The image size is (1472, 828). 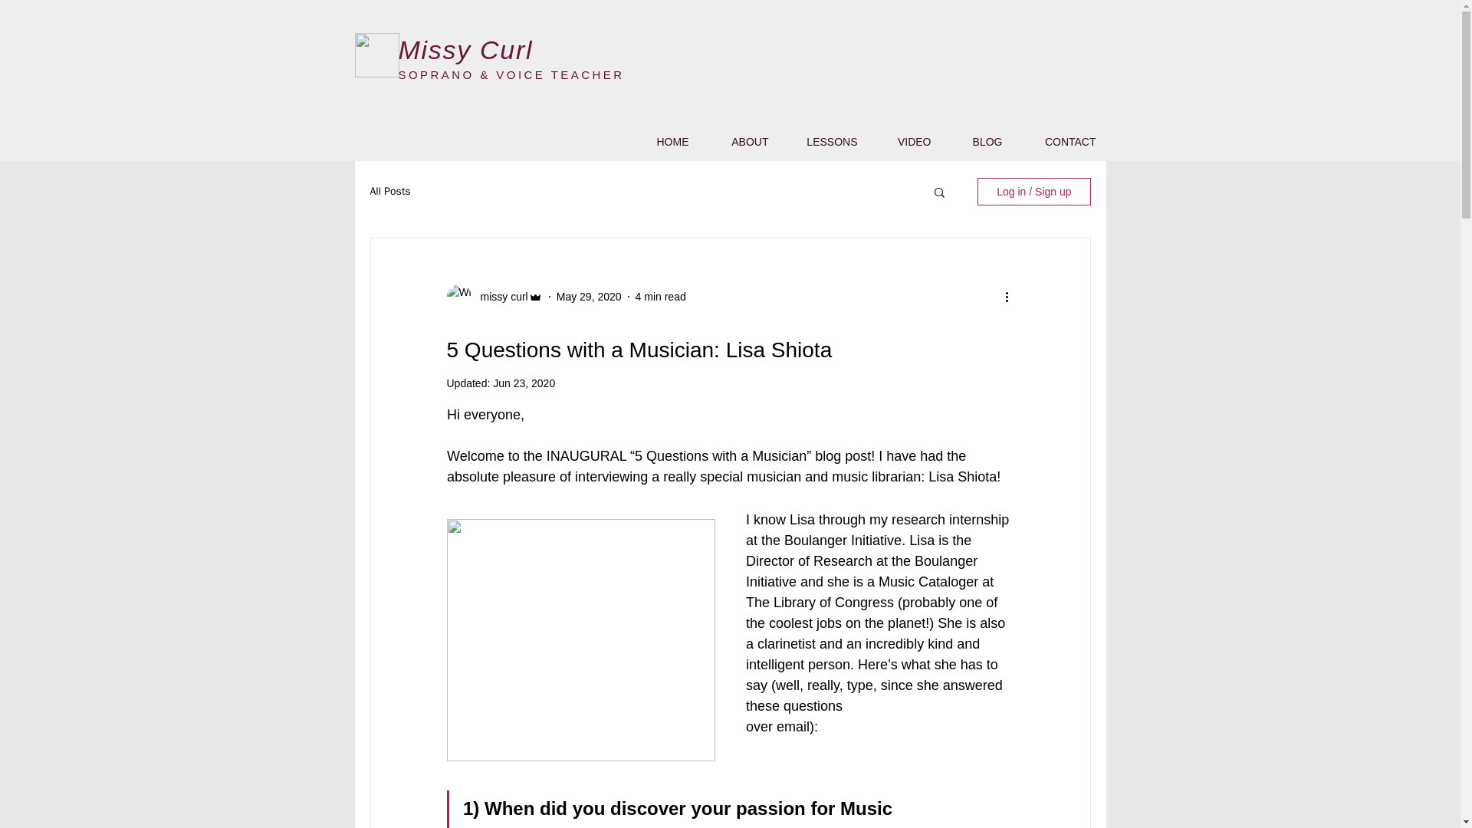 I want to click on BLOG, so click(x=977, y=141).